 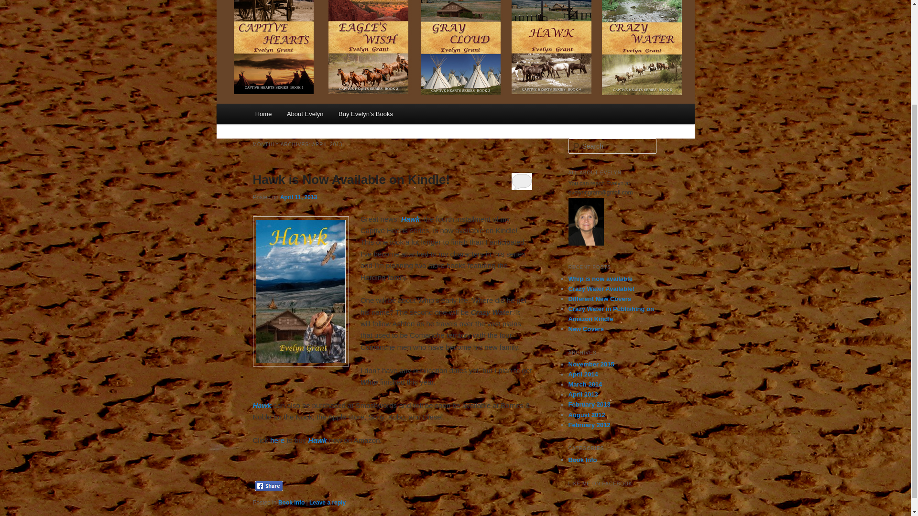 I want to click on April 2013, so click(x=582, y=394).